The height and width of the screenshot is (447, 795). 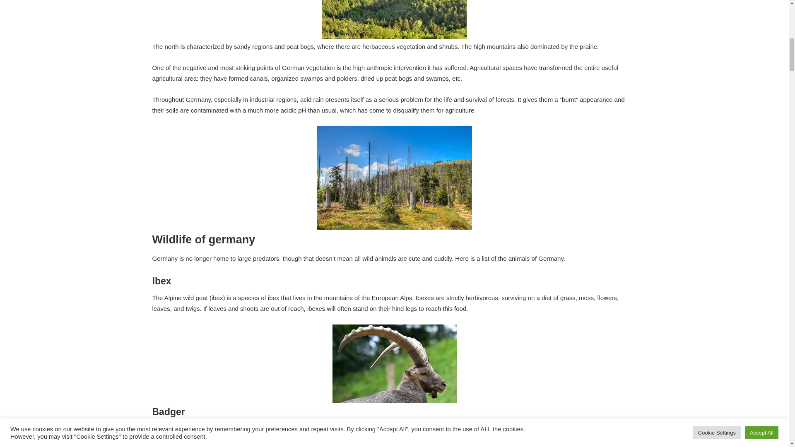 I want to click on badger, so click(x=394, y=445).